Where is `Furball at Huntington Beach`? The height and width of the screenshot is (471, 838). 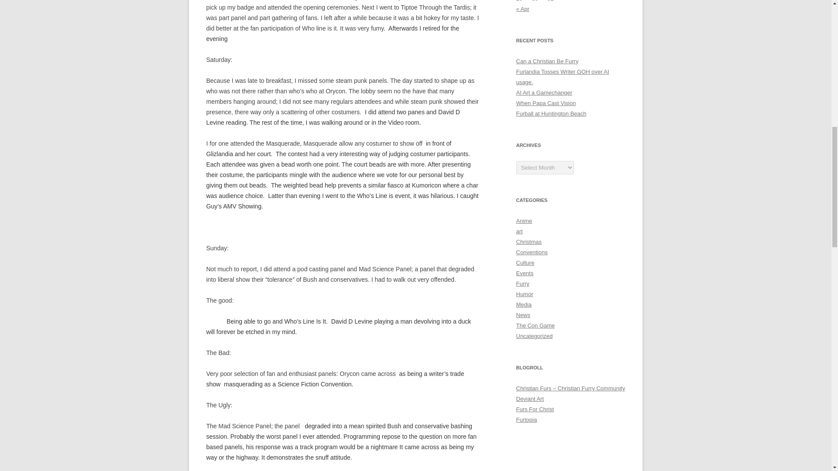 Furball at Huntington Beach is located at coordinates (551, 113).